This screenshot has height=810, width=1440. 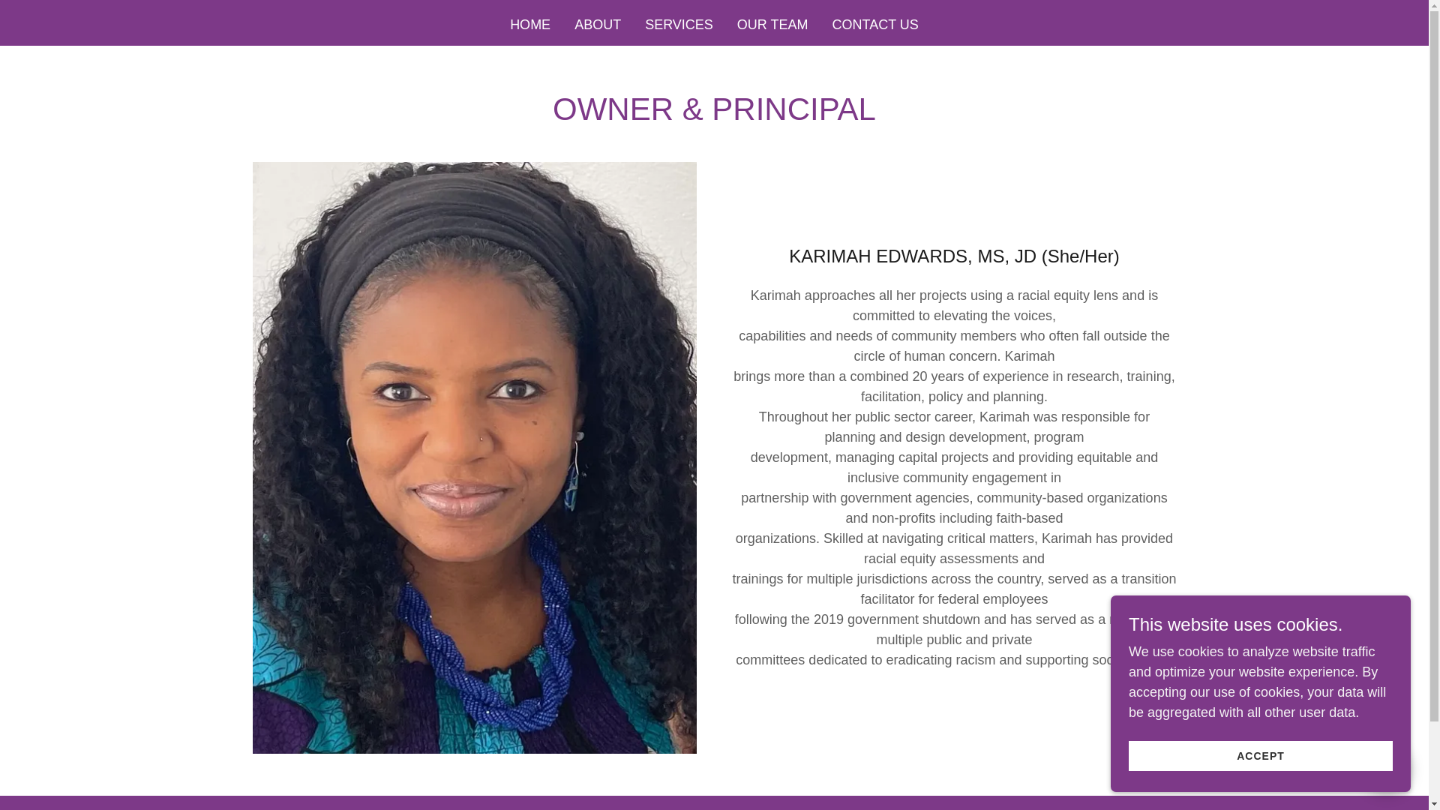 I want to click on HOME, so click(x=529, y=24).